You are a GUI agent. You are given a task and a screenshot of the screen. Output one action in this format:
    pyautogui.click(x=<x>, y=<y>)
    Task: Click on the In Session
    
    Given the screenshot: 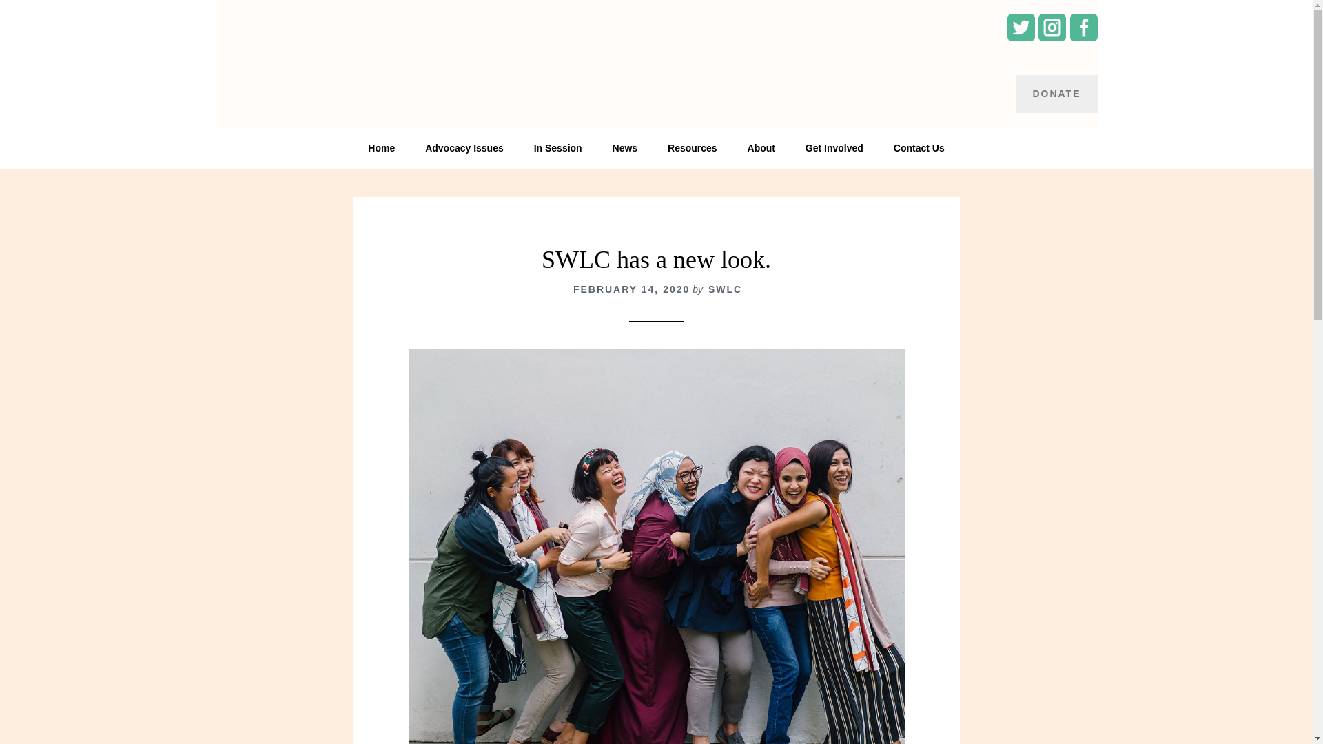 What is the action you would take?
    pyautogui.click(x=558, y=147)
    